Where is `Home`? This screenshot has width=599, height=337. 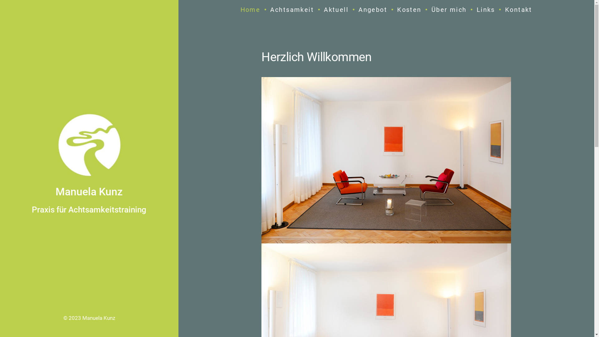
Home is located at coordinates (251, 10).